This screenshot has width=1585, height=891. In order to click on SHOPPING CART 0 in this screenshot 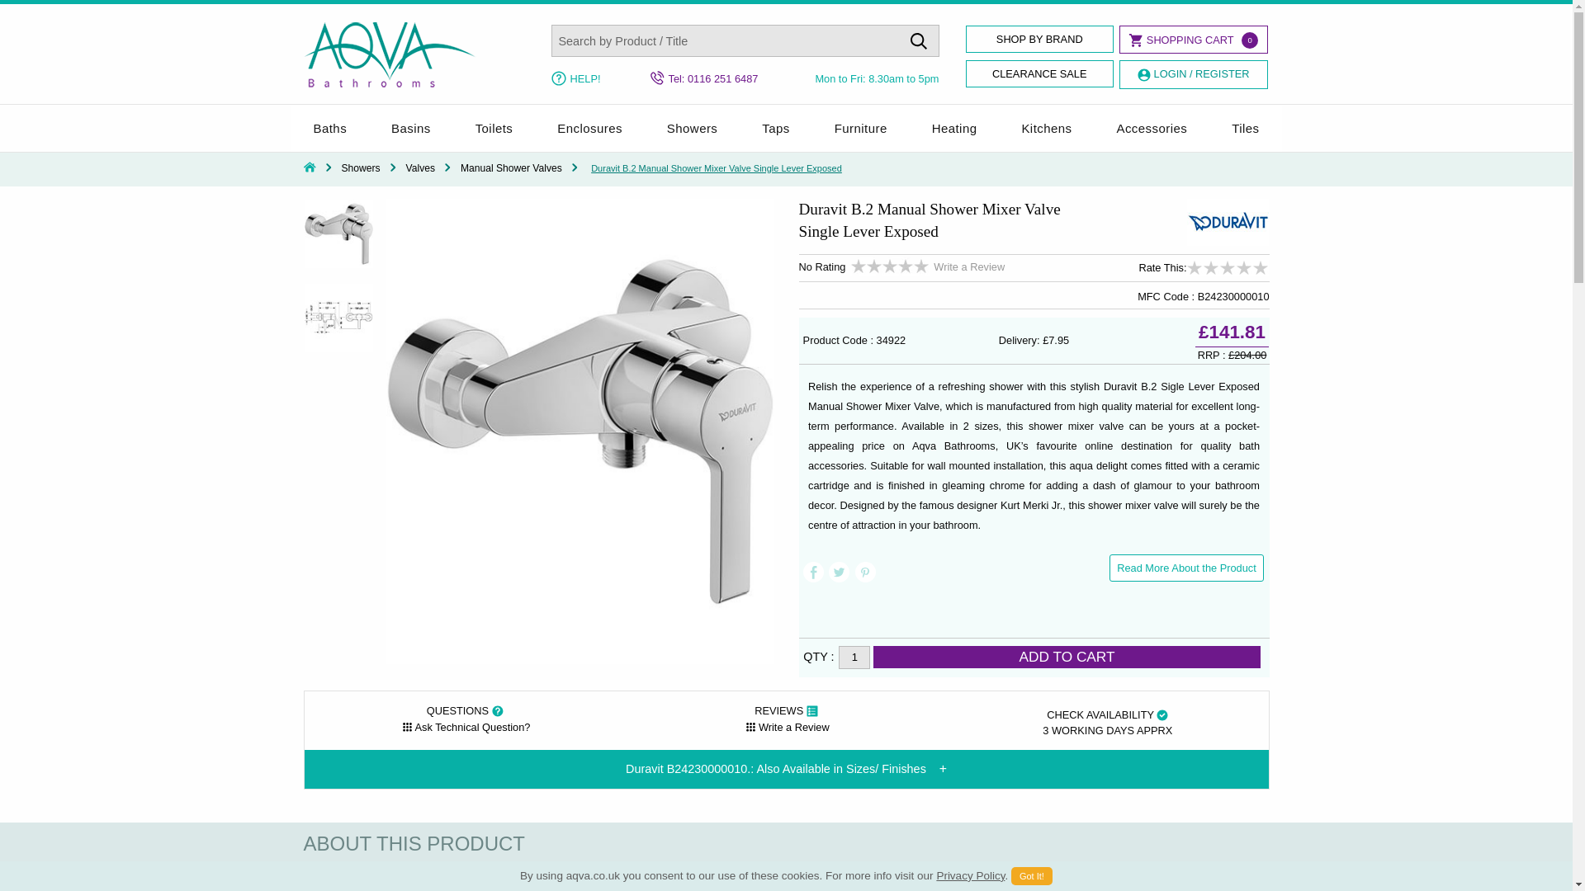, I will do `click(1192, 40)`.